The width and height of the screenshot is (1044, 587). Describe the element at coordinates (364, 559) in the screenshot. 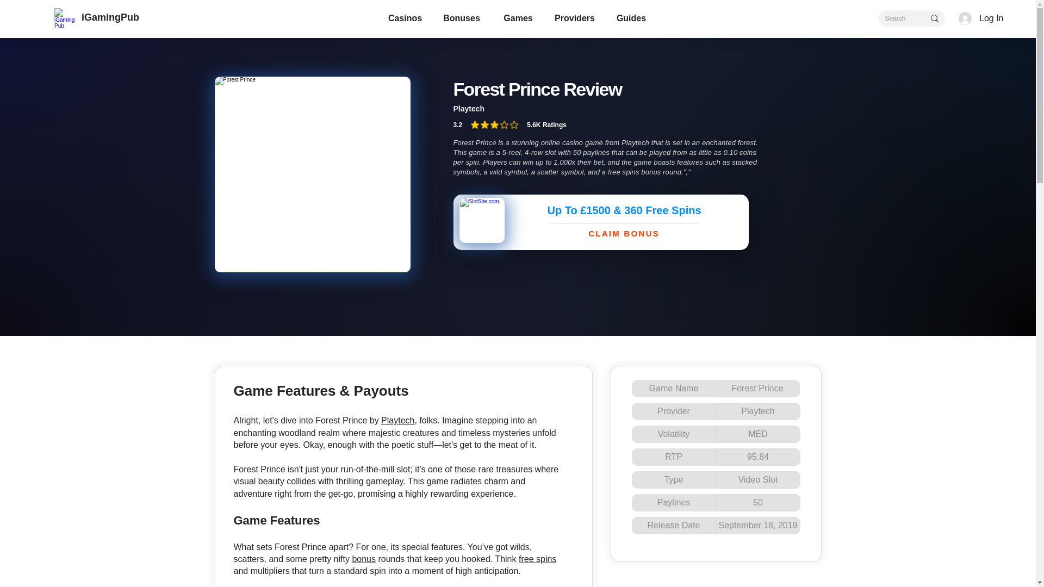

I see `bonus` at that location.